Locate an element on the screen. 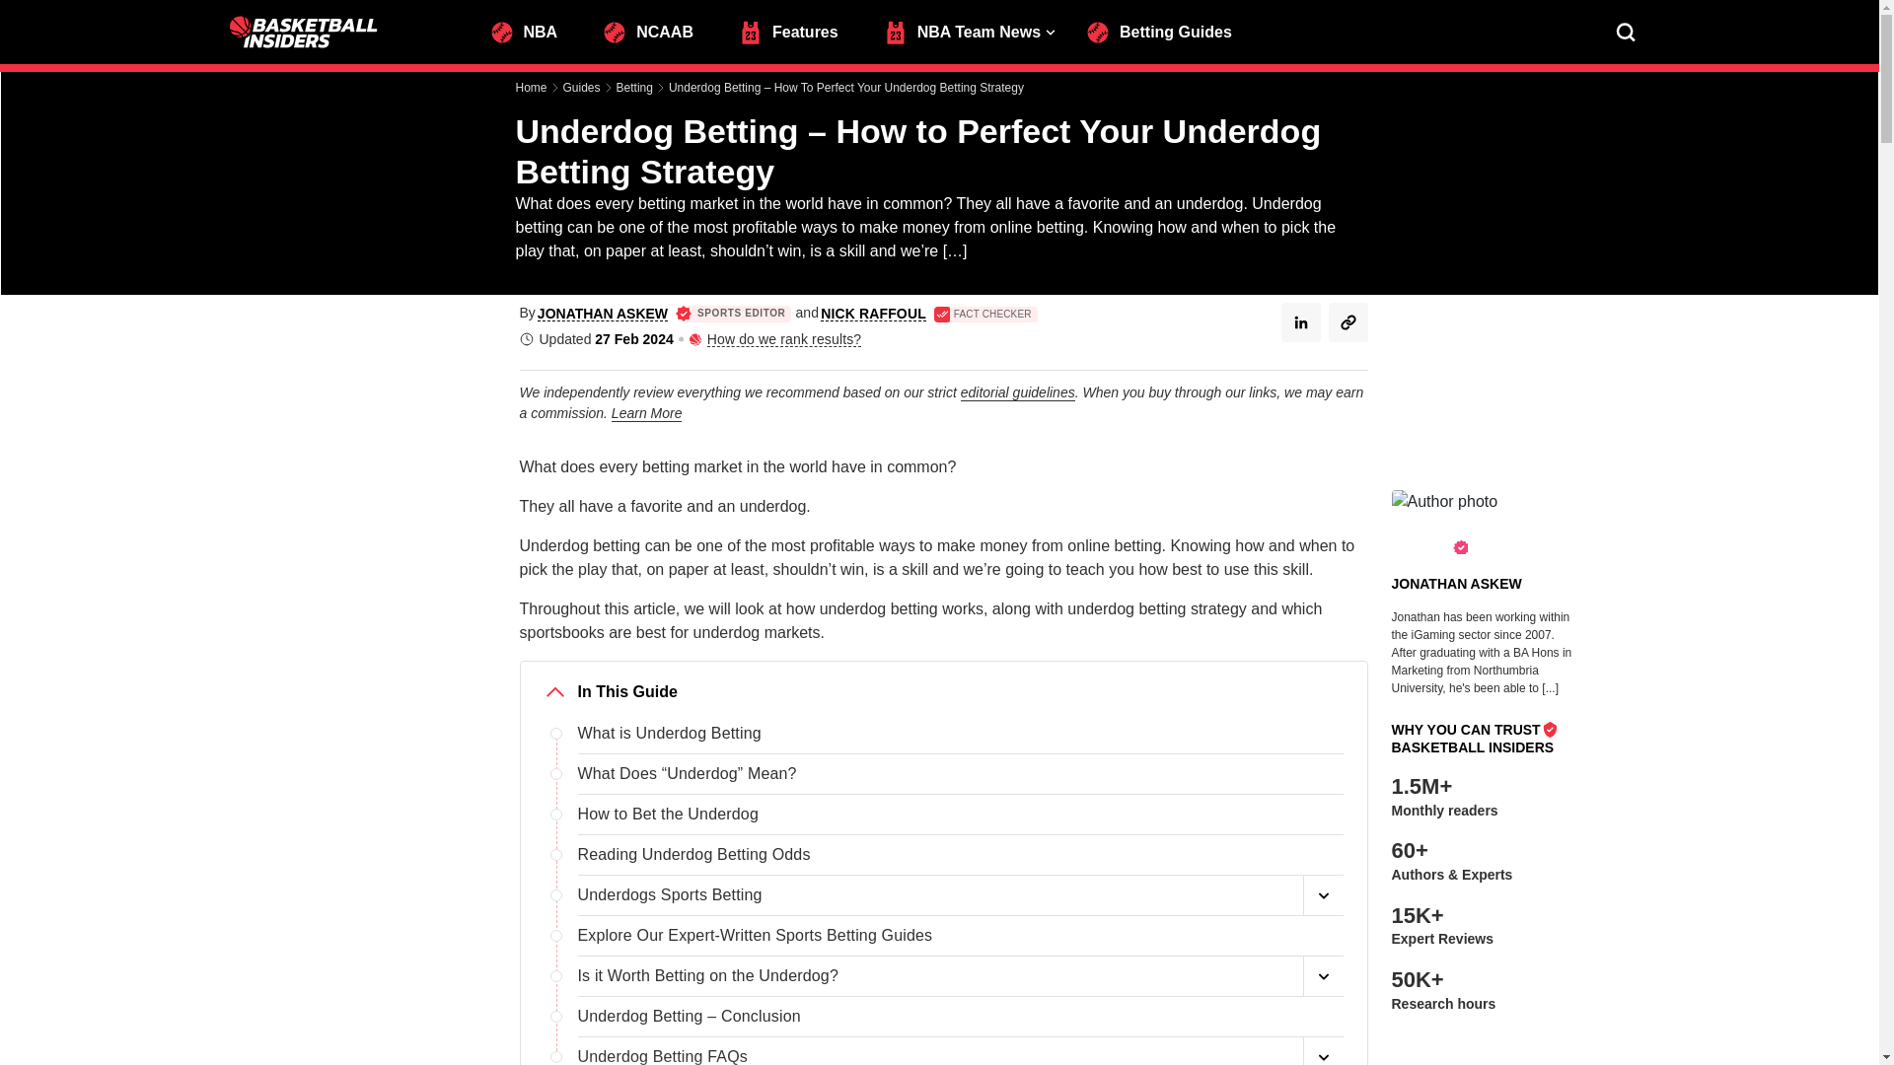 The width and height of the screenshot is (1894, 1065). NCAAB is located at coordinates (657, 30).